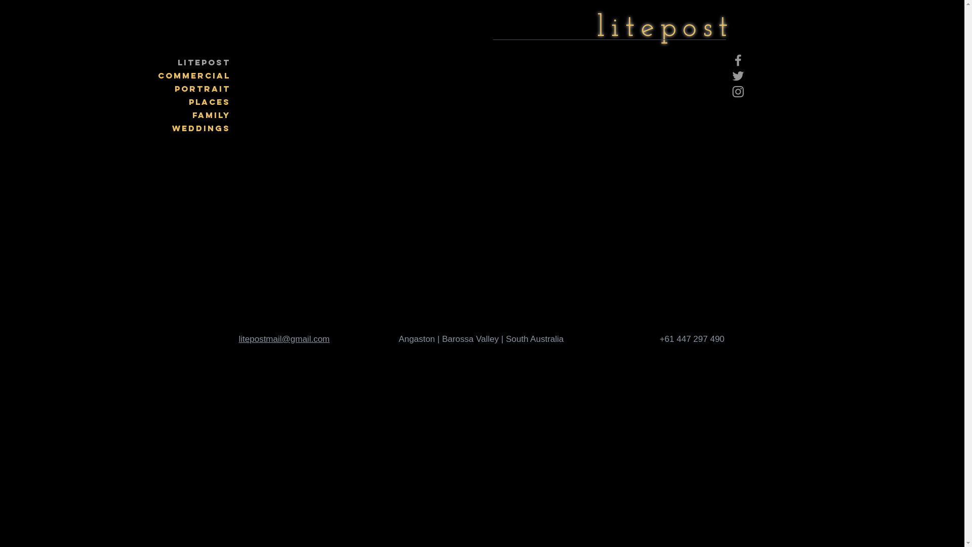 The image size is (972, 547). Describe the element at coordinates (194, 62) in the screenshot. I see `LITEPOST` at that location.